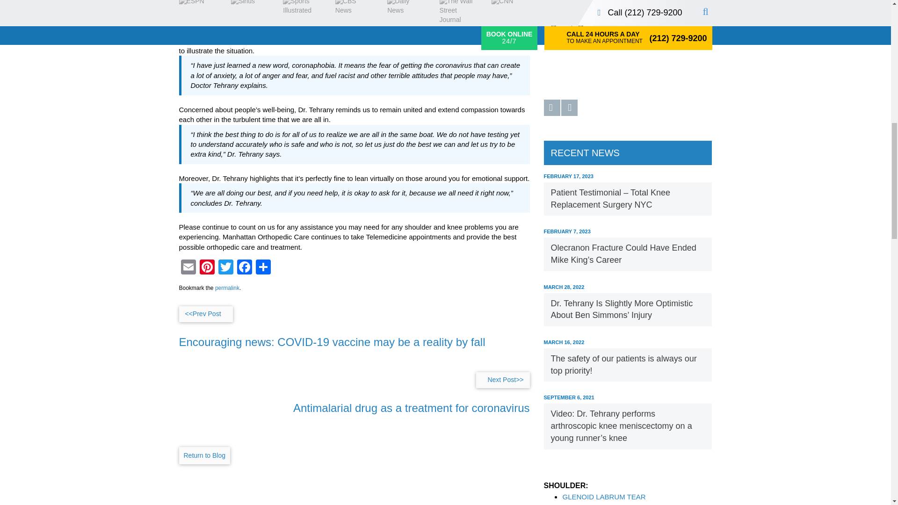 Image resolution: width=898 pixels, height=505 pixels. Describe the element at coordinates (244, 268) in the screenshot. I see `Facebook` at that location.